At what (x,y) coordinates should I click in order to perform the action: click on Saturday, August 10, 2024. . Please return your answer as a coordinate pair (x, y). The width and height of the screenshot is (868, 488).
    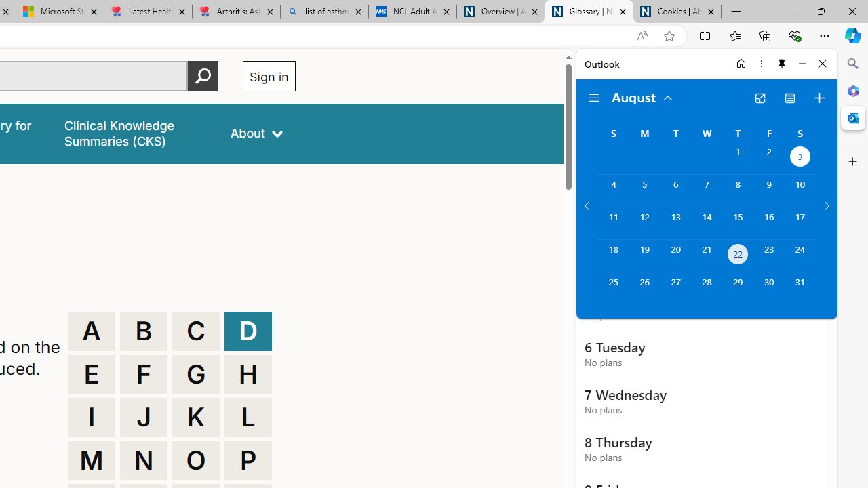
    Looking at the image, I should click on (800, 190).